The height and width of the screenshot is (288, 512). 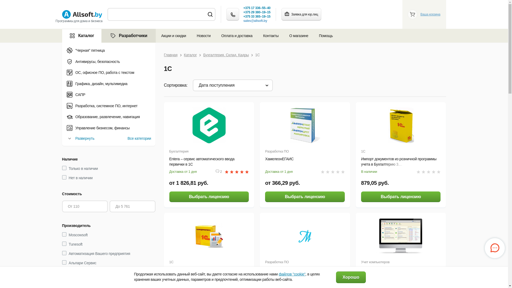 What do you see at coordinates (429, 172) in the screenshot?
I see `0` at bounding box center [429, 172].